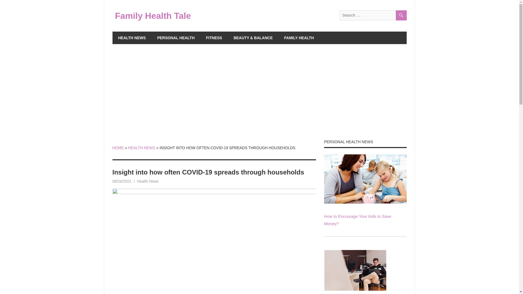 This screenshot has width=523, height=294. Describe the element at coordinates (148, 181) in the screenshot. I see `Health News` at that location.